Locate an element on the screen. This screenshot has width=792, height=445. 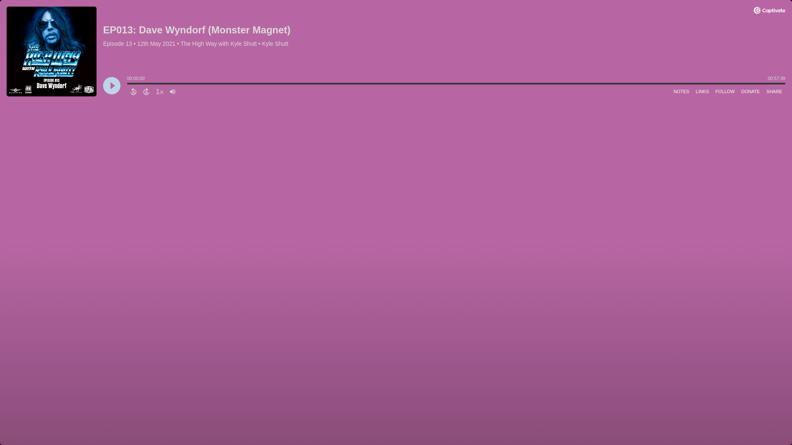
FOLLOW is located at coordinates (725, 91).